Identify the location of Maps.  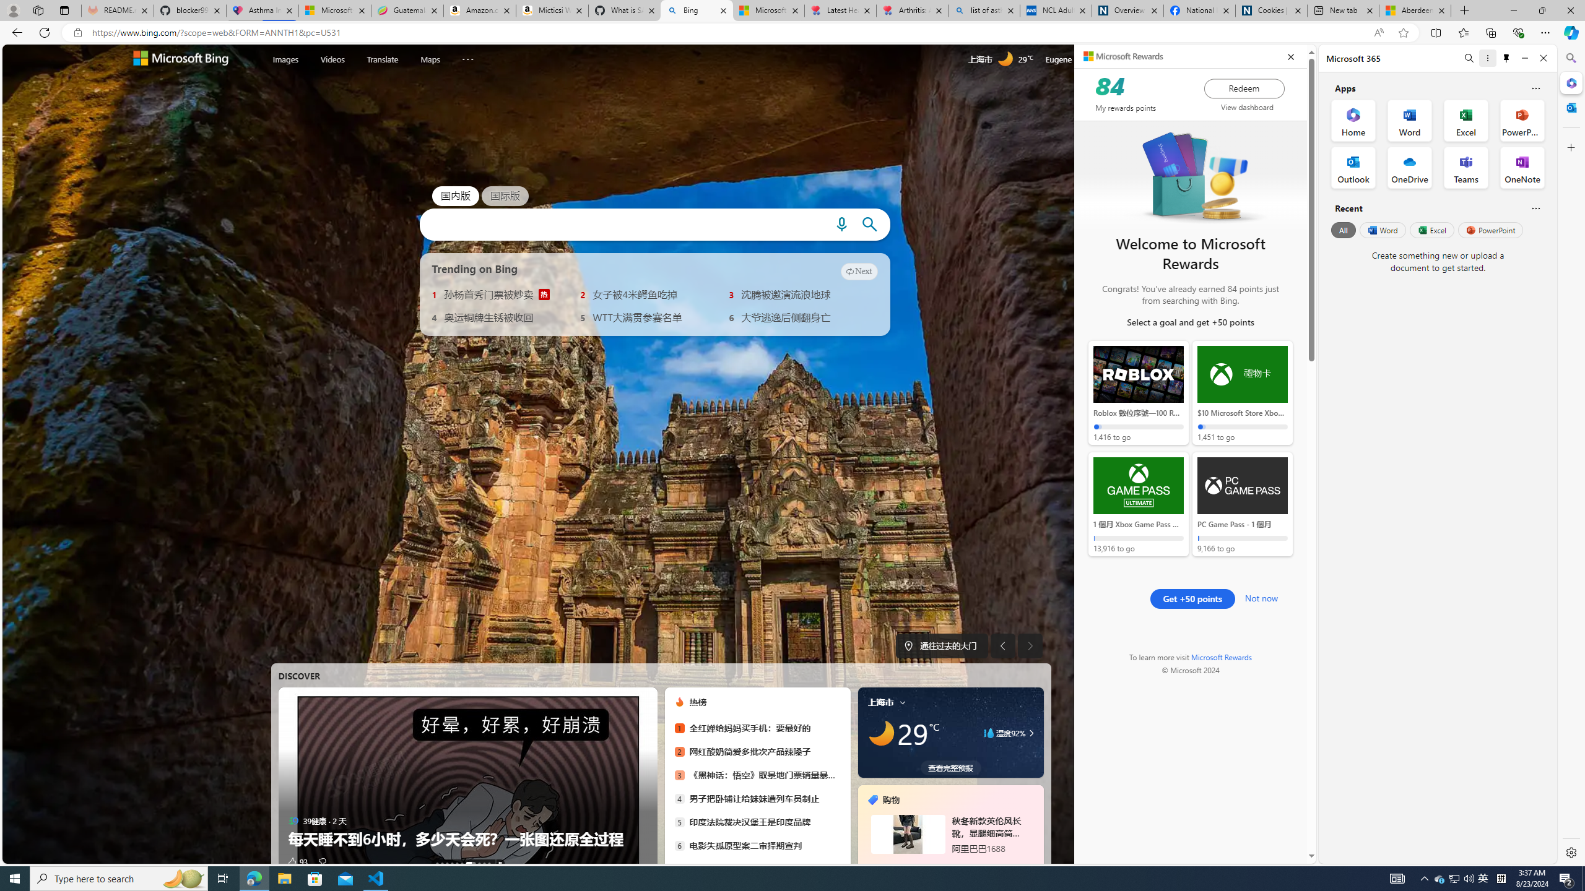
(430, 58).